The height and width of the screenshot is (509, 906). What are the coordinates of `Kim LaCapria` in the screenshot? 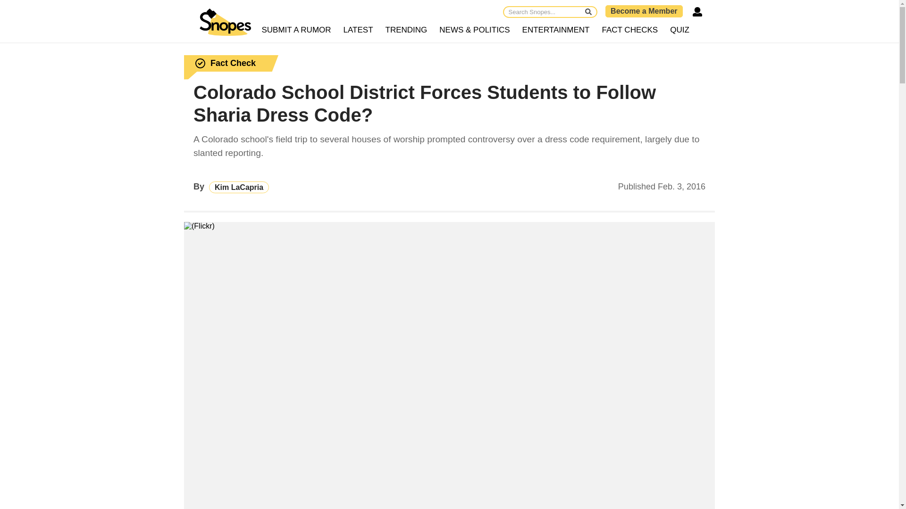 It's located at (239, 187).